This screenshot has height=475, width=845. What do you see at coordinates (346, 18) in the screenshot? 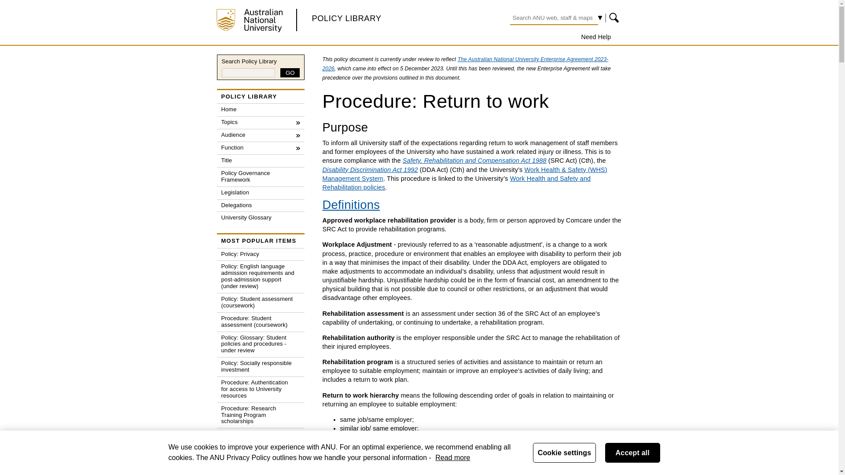
I see `POLICY LIBRARY` at bounding box center [346, 18].